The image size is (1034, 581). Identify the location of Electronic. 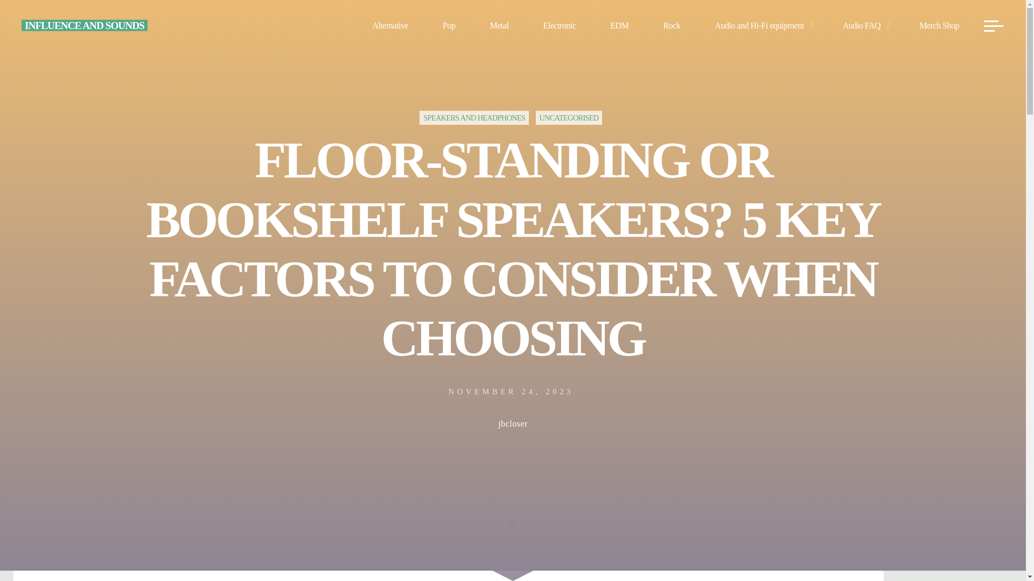
(559, 25).